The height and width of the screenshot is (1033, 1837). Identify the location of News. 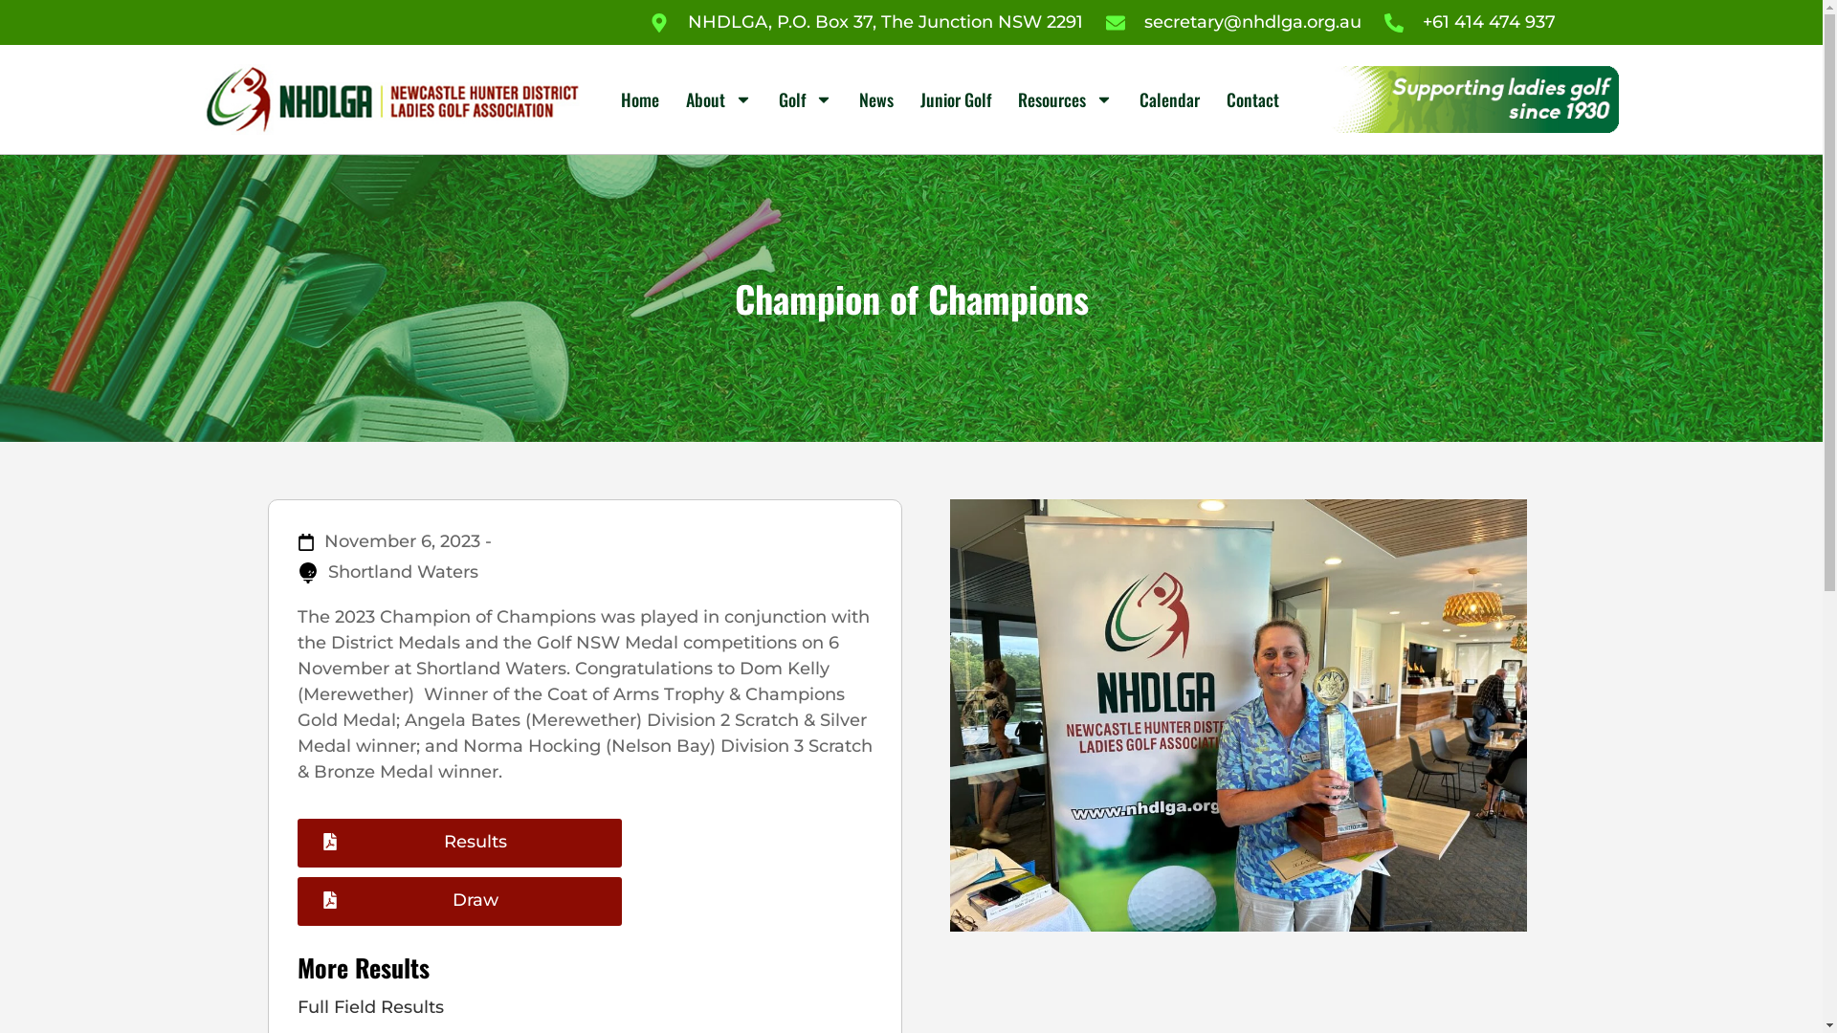
(876, 99).